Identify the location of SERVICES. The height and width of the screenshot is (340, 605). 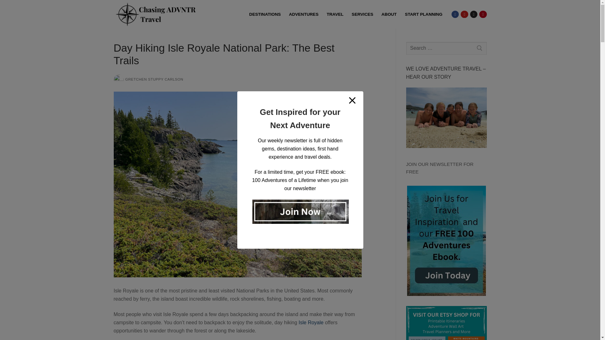
(362, 14).